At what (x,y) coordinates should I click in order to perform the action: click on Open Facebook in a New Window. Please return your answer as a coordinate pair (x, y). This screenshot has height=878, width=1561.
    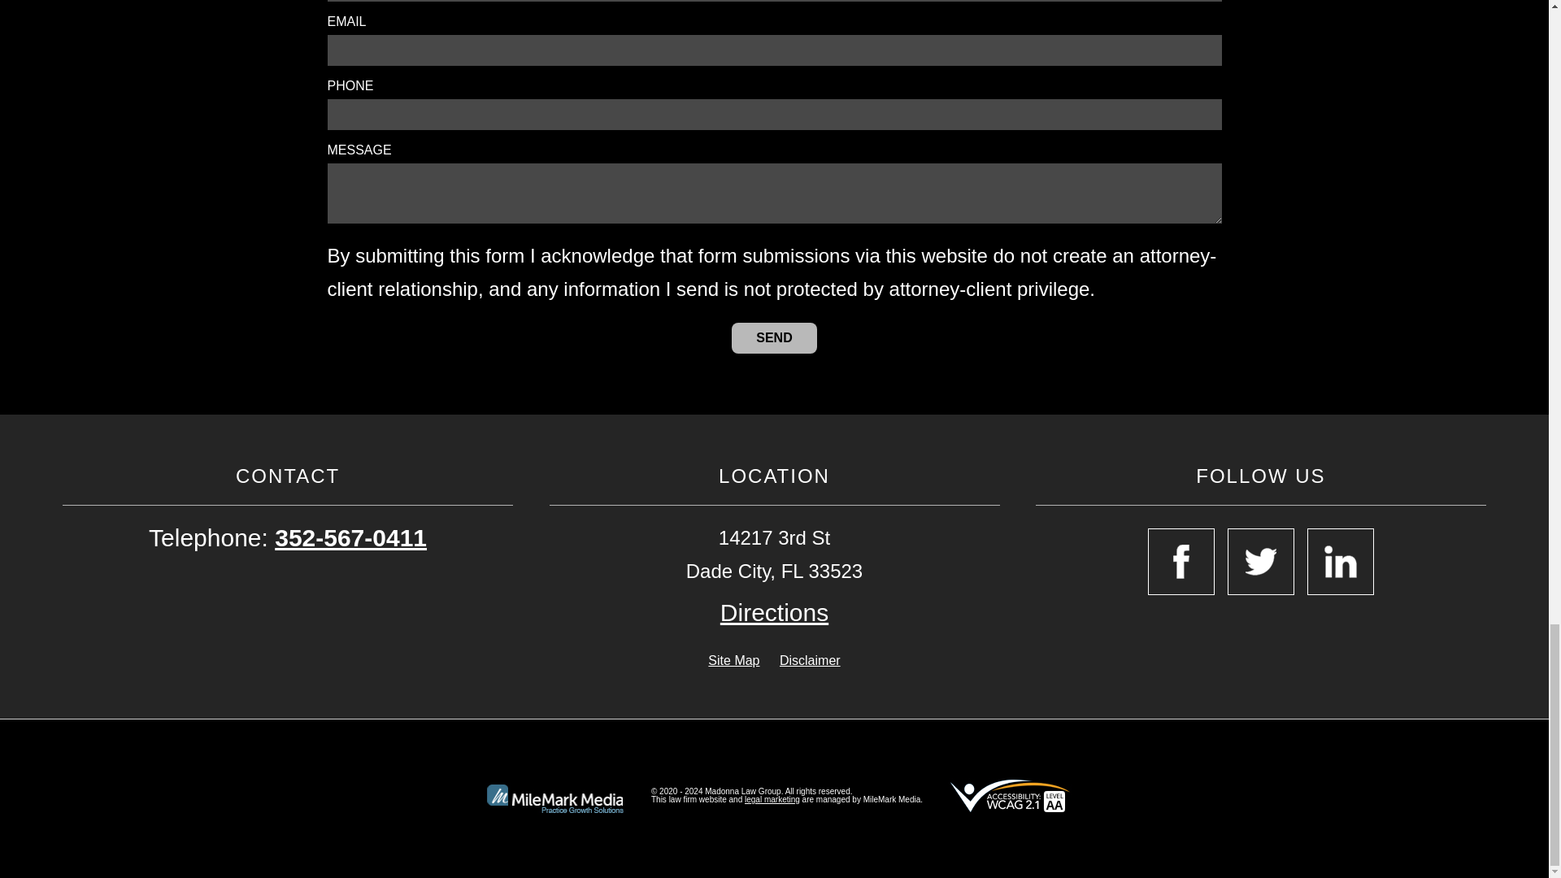
    Looking at the image, I should click on (1181, 562).